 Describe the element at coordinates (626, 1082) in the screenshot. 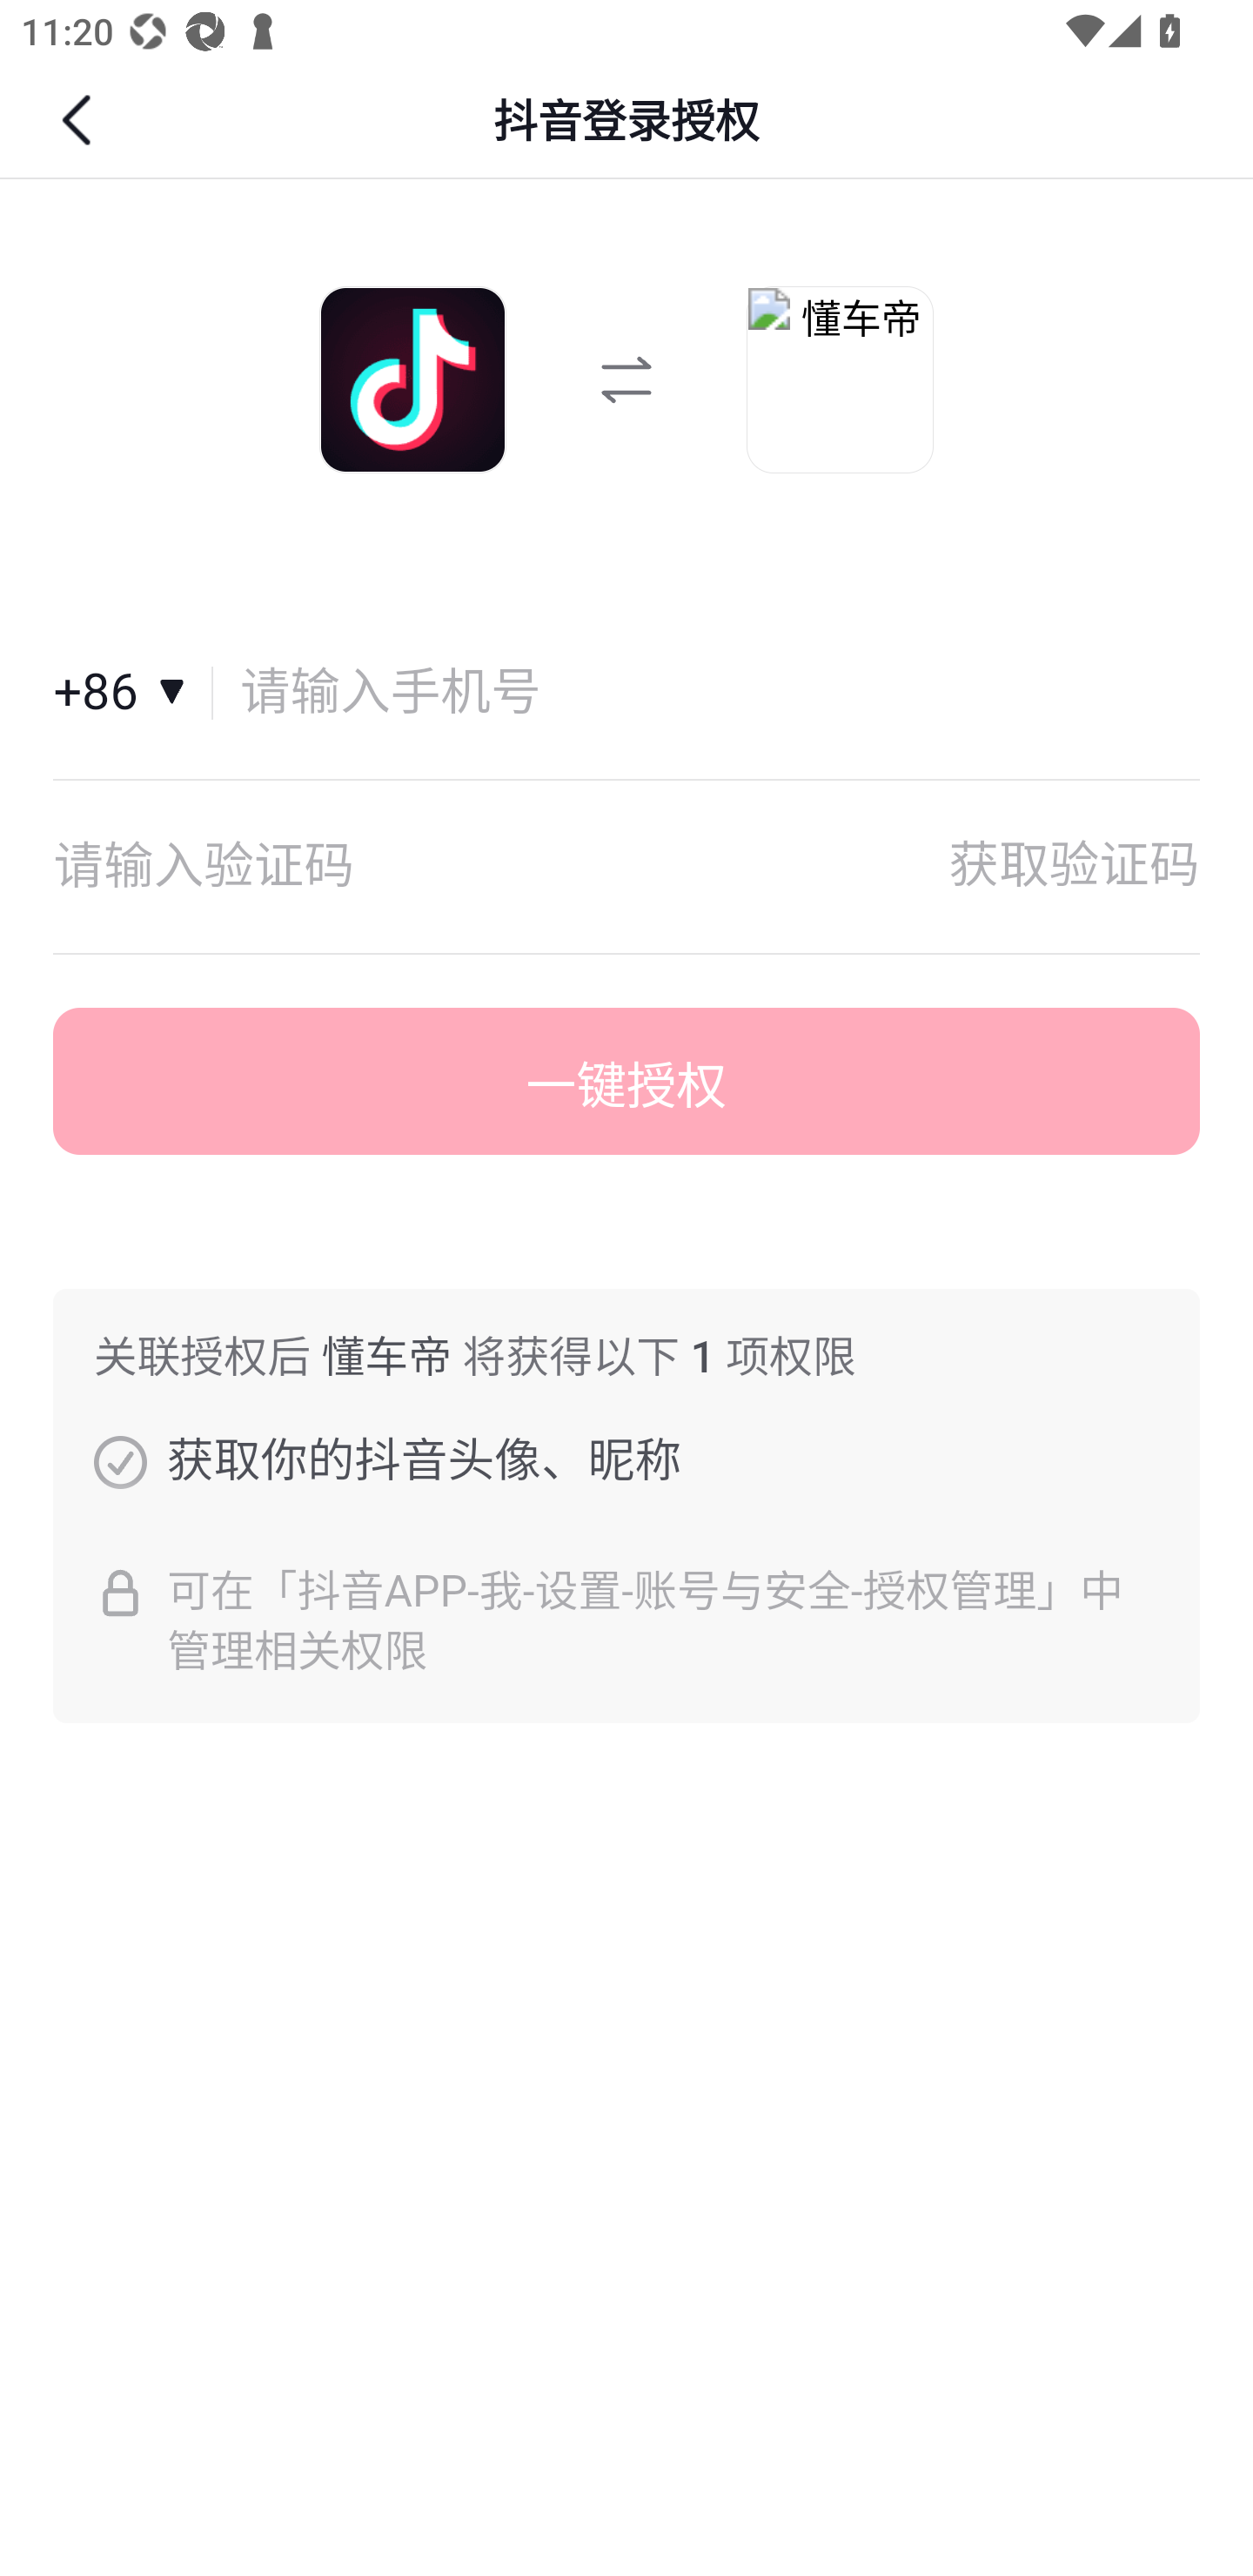

I see `一键授权` at that location.